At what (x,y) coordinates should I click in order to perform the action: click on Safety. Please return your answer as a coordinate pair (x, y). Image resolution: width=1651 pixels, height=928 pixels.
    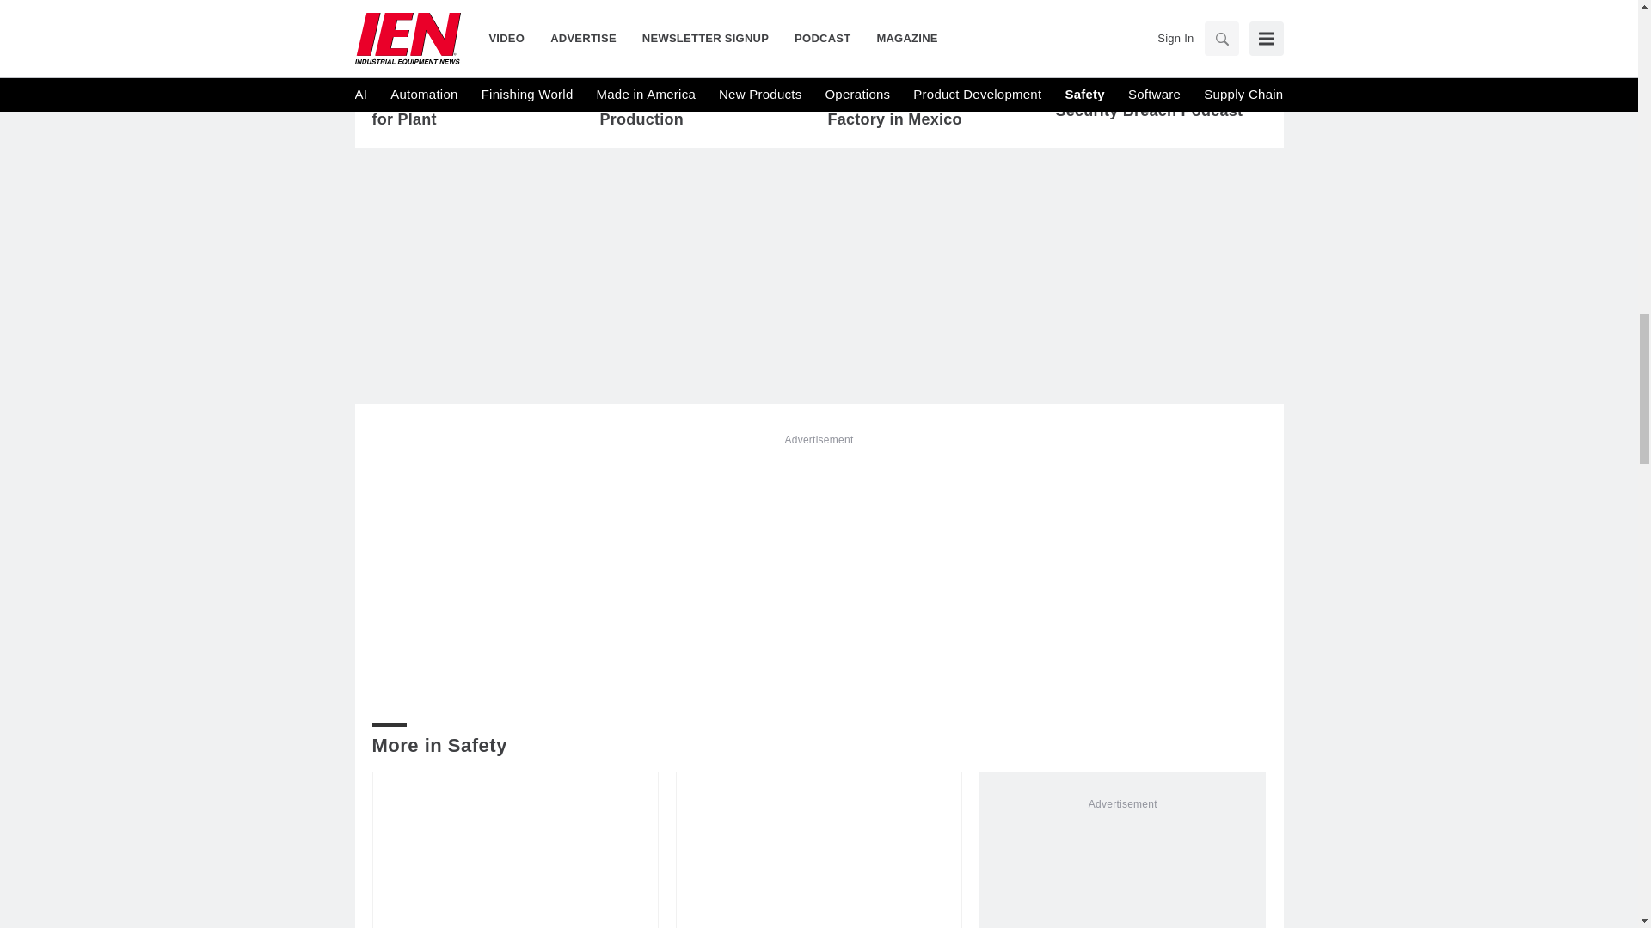
    Looking at the image, I should click on (862, 69).